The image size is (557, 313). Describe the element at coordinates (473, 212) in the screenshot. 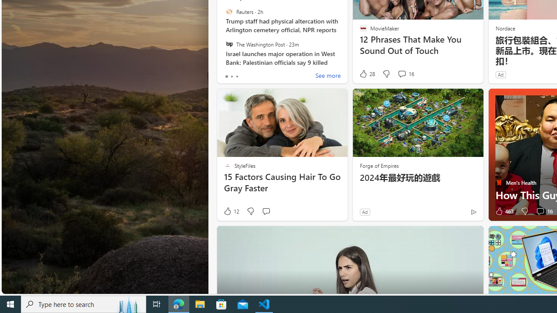

I see `Ad Choice` at that location.